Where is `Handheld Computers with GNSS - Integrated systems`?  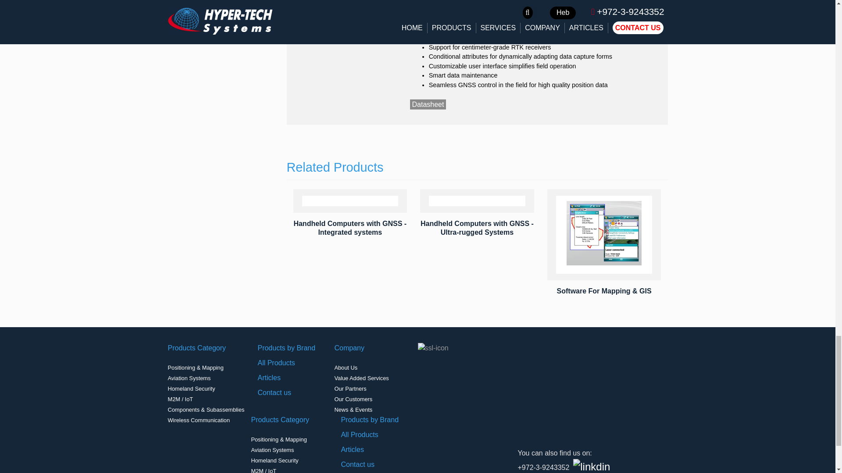 Handheld Computers with GNSS - Integrated systems is located at coordinates (350, 228).